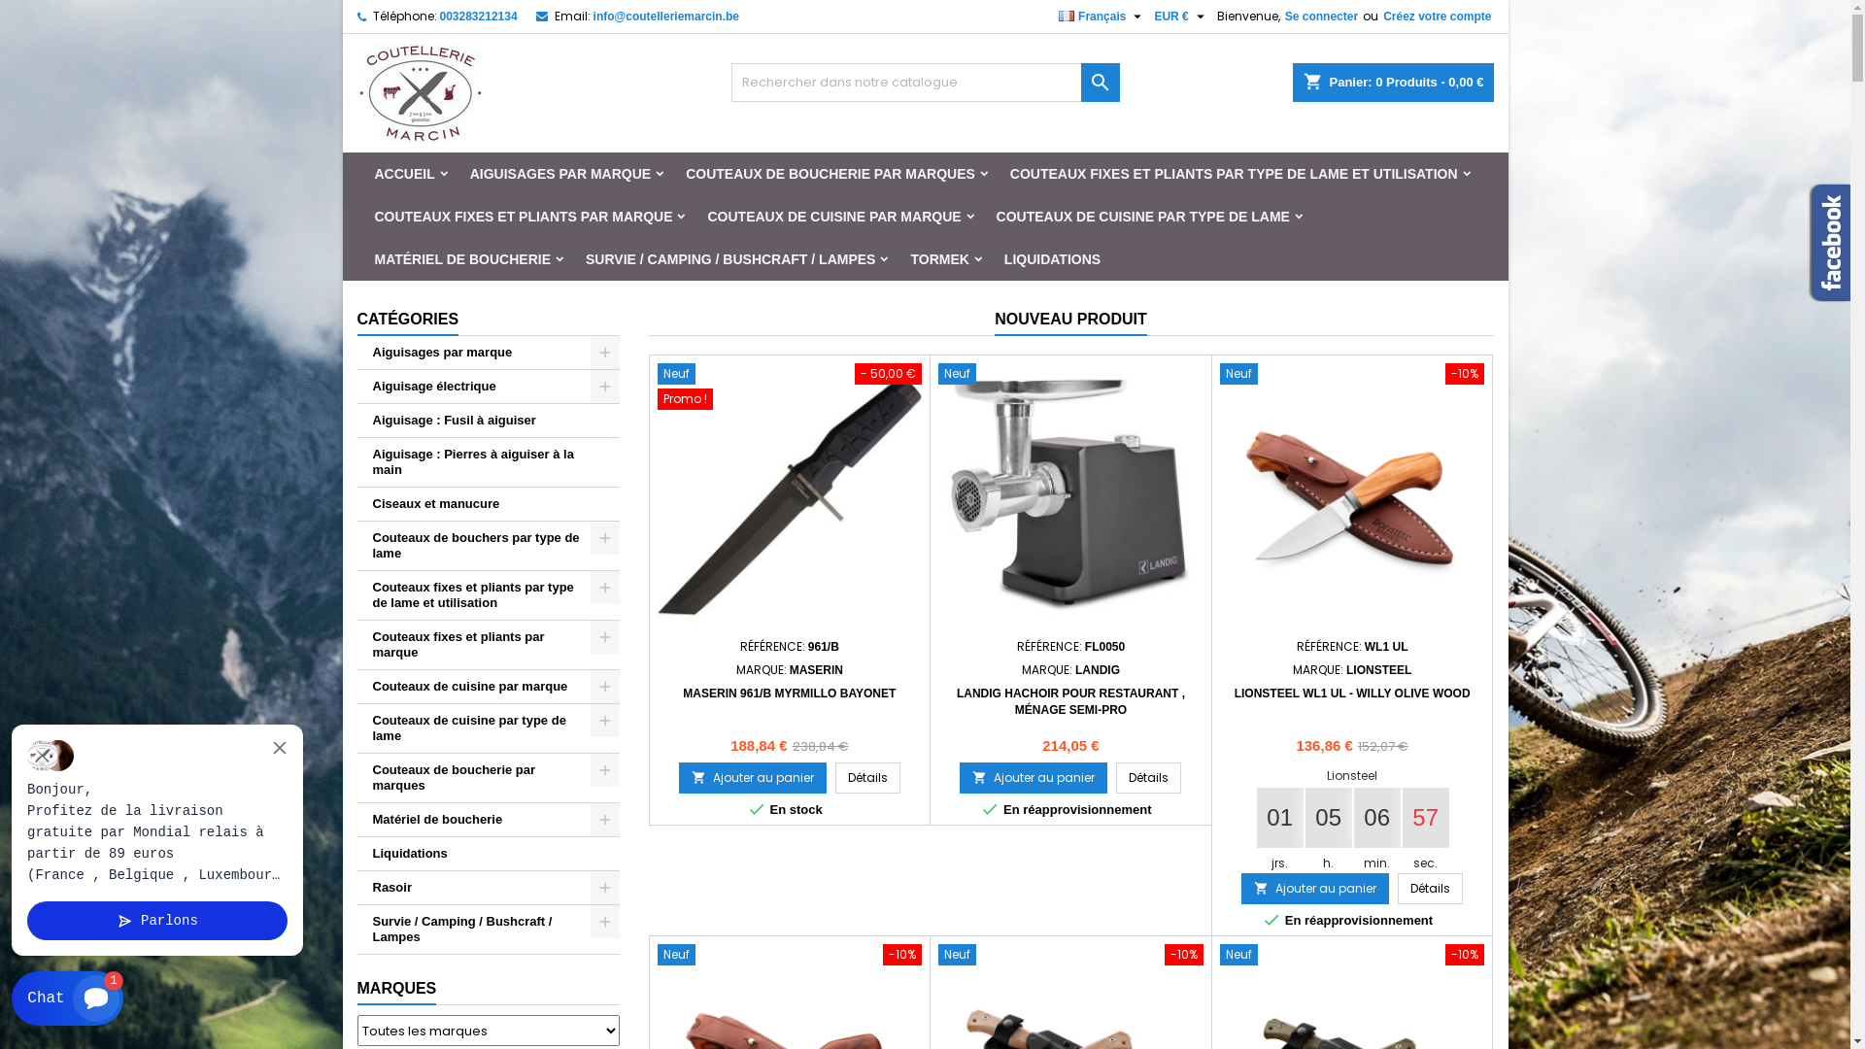  What do you see at coordinates (939, 259) in the screenshot?
I see `TORMEK` at bounding box center [939, 259].